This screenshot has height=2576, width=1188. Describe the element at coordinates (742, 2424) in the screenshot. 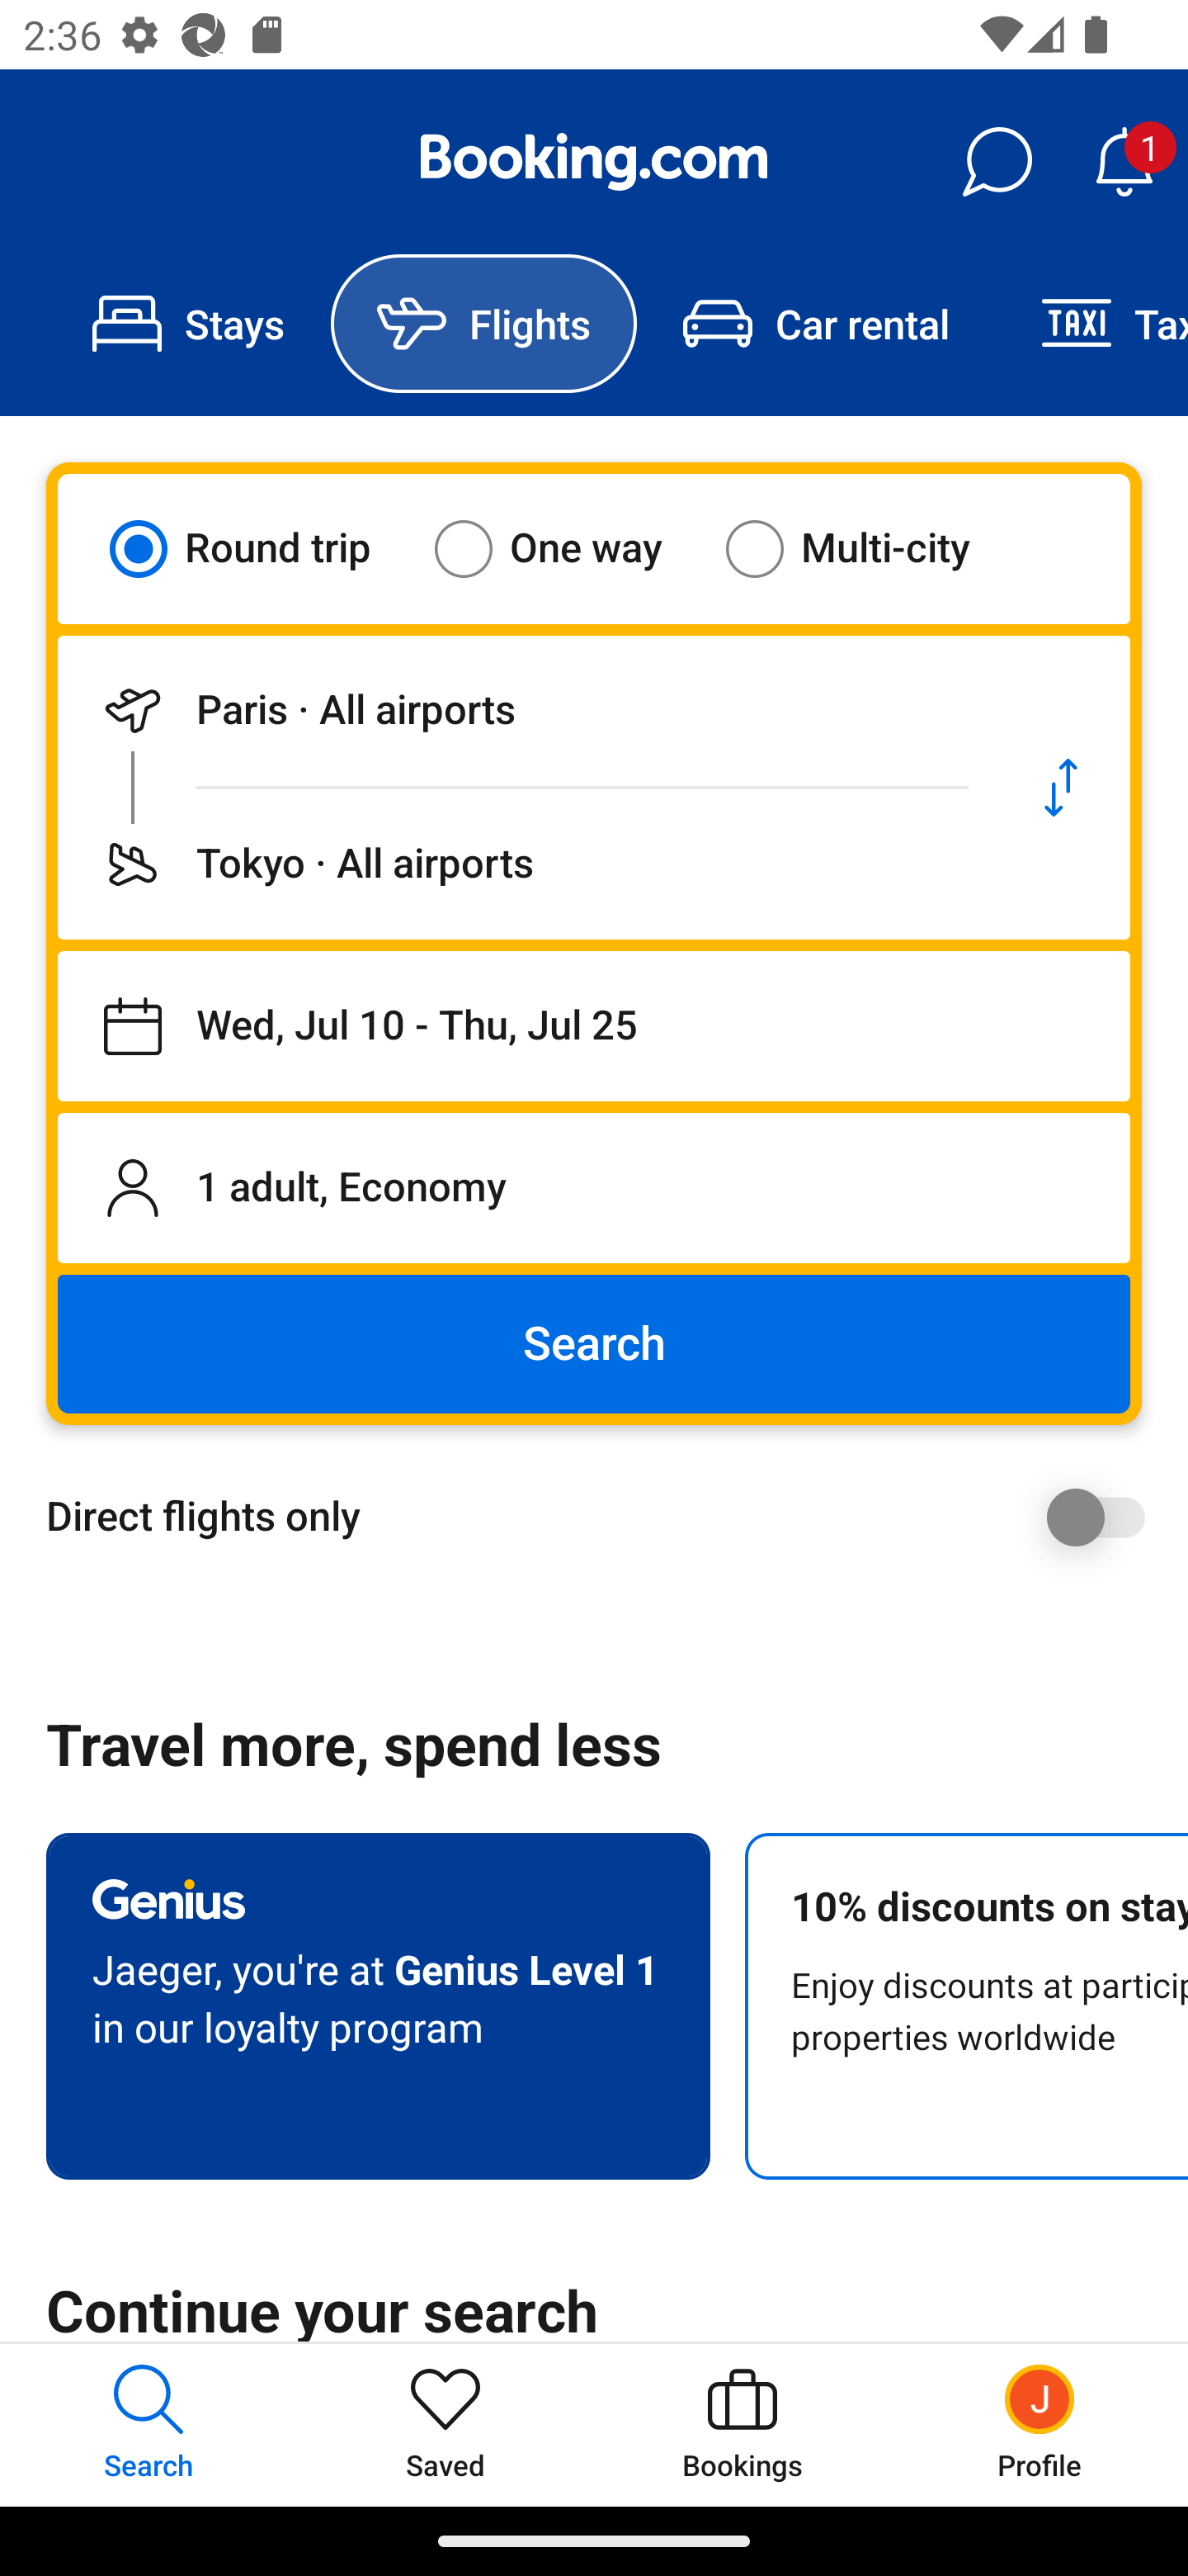

I see `Bookings` at that location.